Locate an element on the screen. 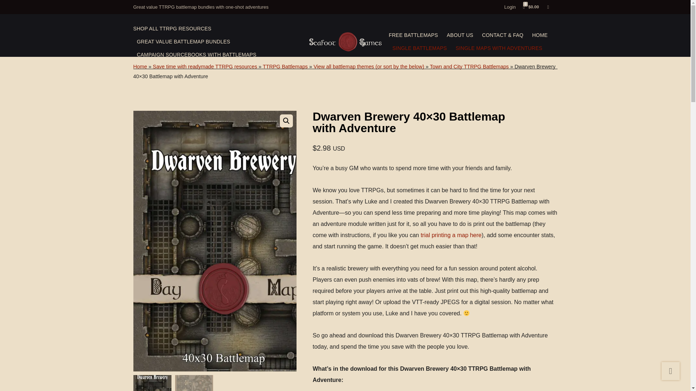  HOME is located at coordinates (540, 35).